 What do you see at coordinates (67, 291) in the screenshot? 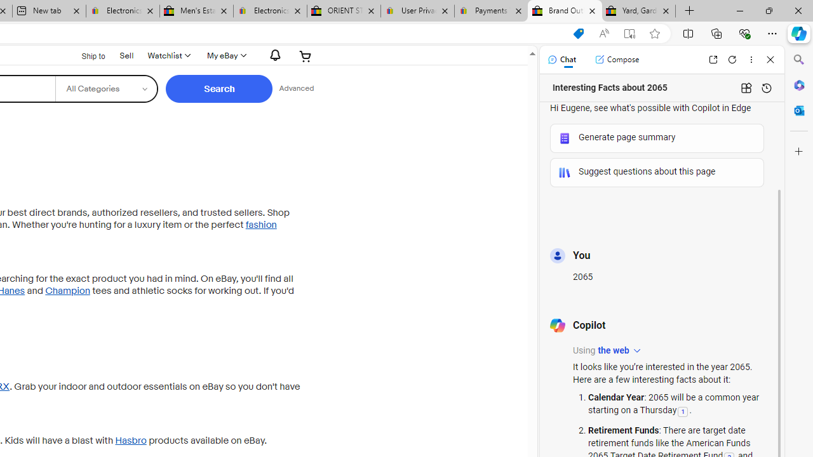
I see `Champion` at bounding box center [67, 291].